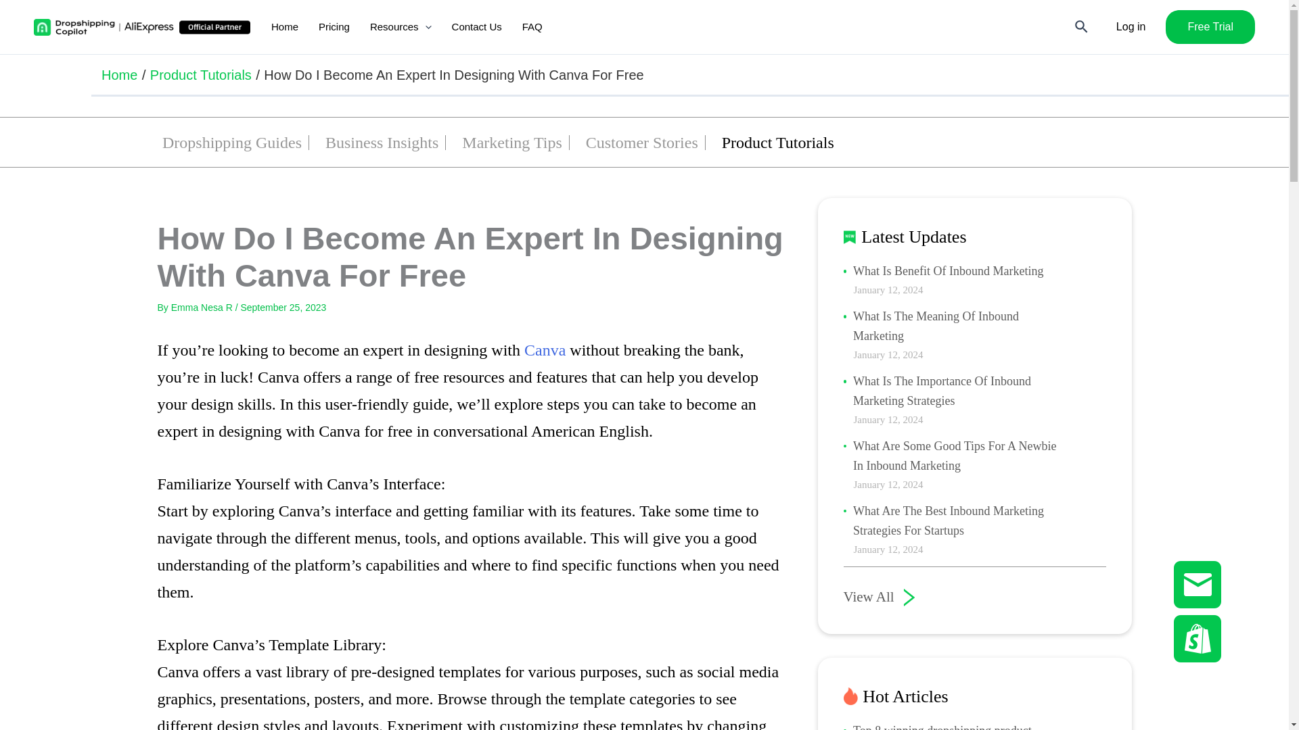 This screenshot has height=730, width=1299. Describe the element at coordinates (545, 350) in the screenshot. I see `What Is Canva A Guide To The Graphic Design Platform` at that location.